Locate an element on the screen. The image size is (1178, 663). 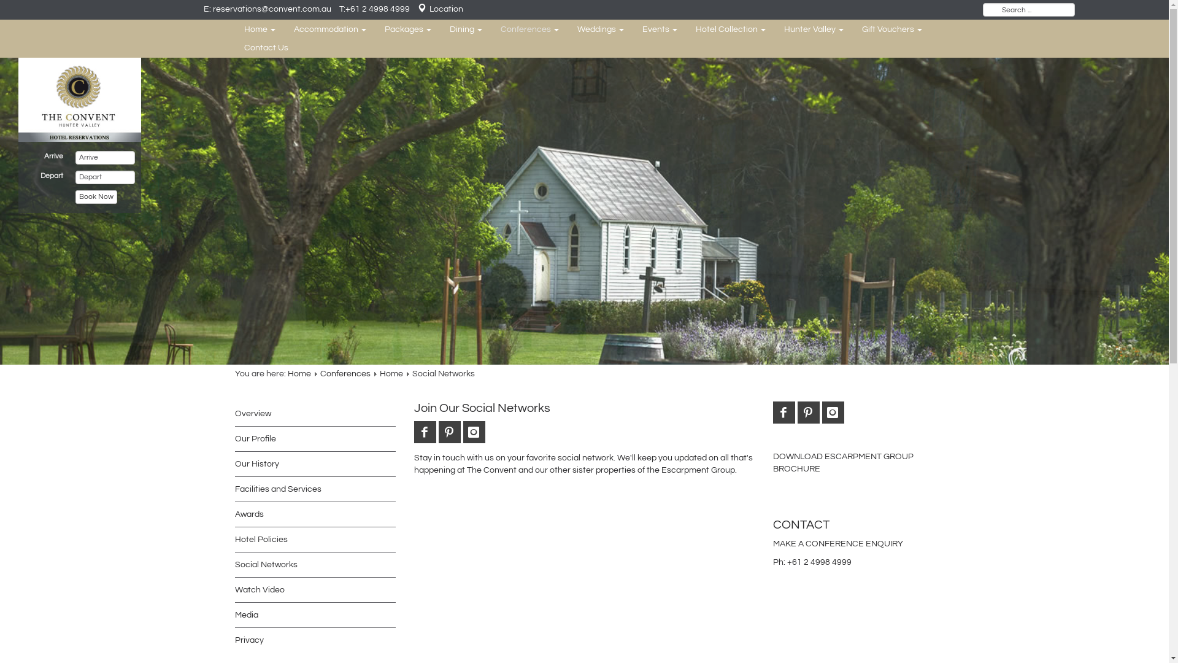
Our Profile is located at coordinates (255, 439).